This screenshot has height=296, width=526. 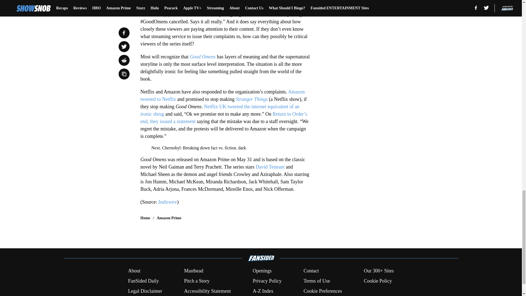 What do you see at coordinates (222, 95) in the screenshot?
I see `Amazon tweeted to Netflix` at bounding box center [222, 95].